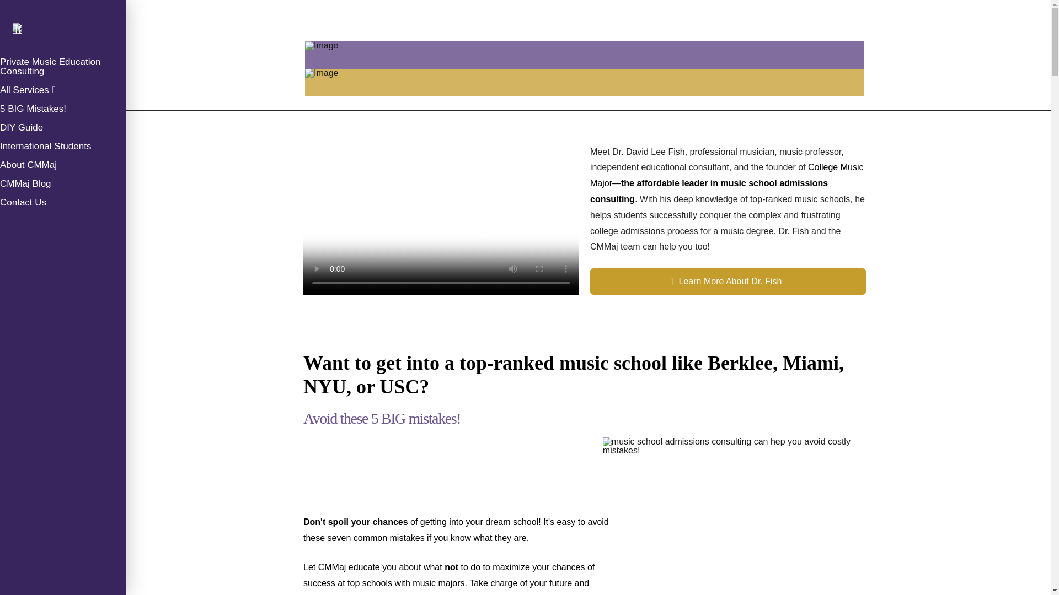 The width and height of the screenshot is (1059, 595). I want to click on 5 BIG Mistakes!, so click(63, 110).